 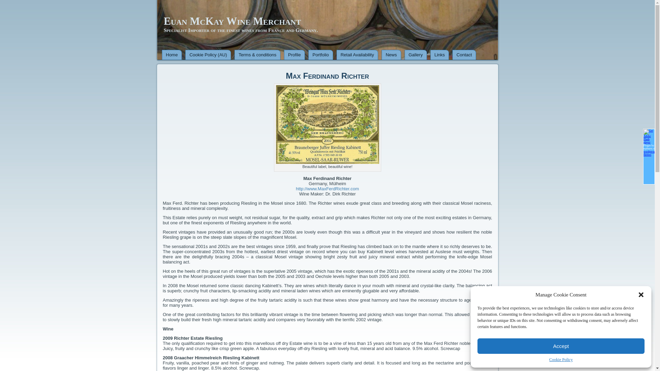 What do you see at coordinates (464, 55) in the screenshot?
I see `Contact` at bounding box center [464, 55].